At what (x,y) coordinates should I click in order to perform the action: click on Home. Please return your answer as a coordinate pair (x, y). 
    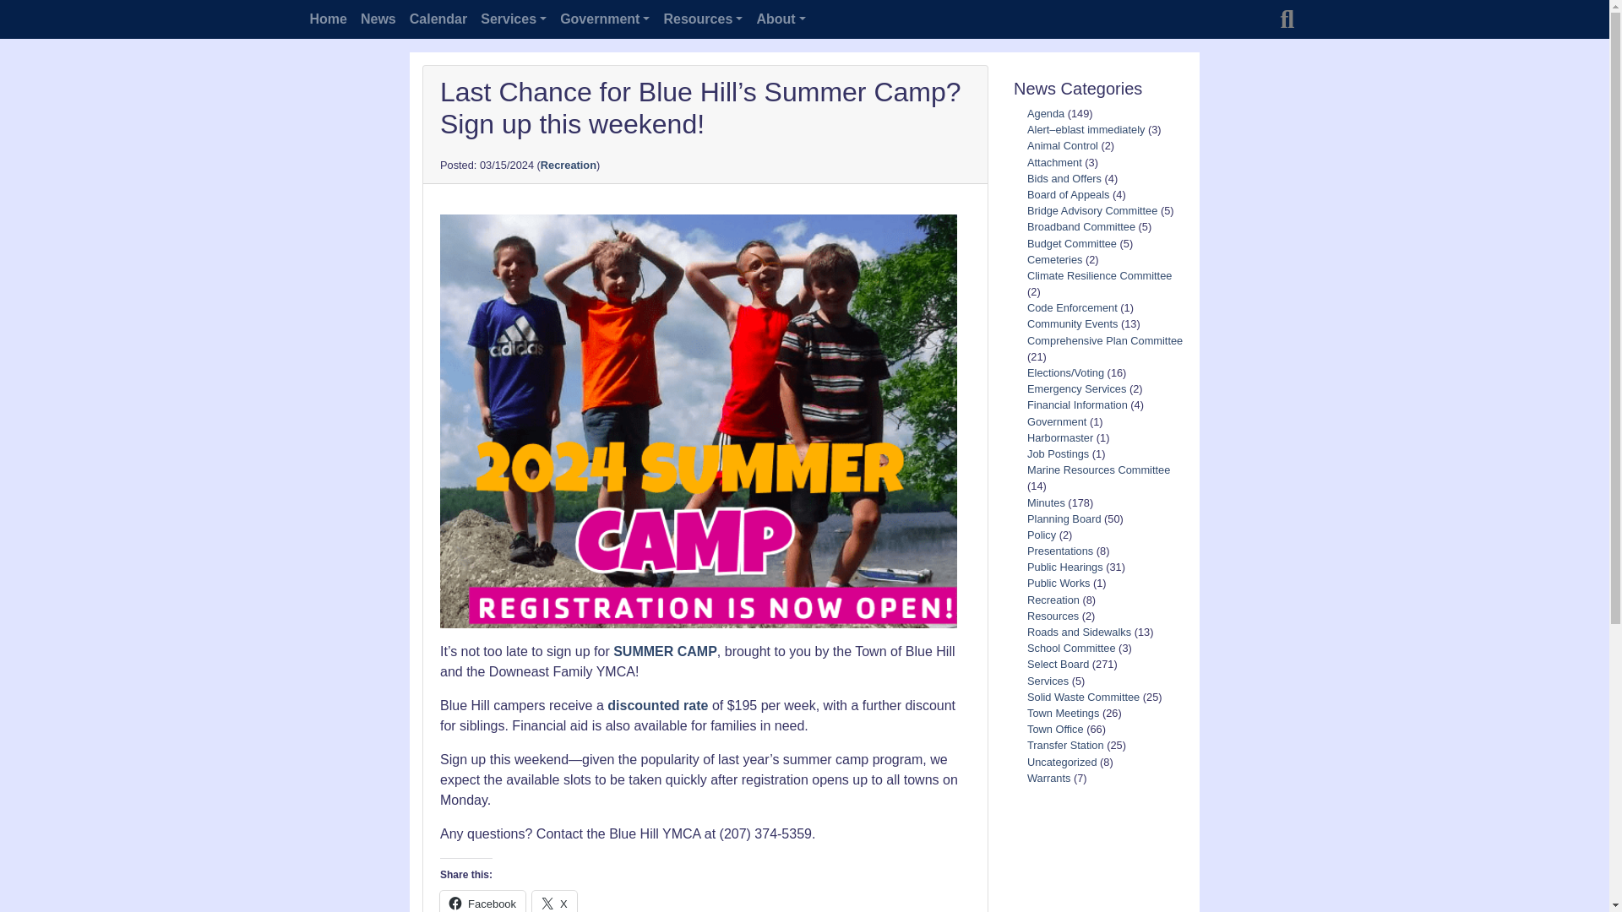
    Looking at the image, I should click on (328, 19).